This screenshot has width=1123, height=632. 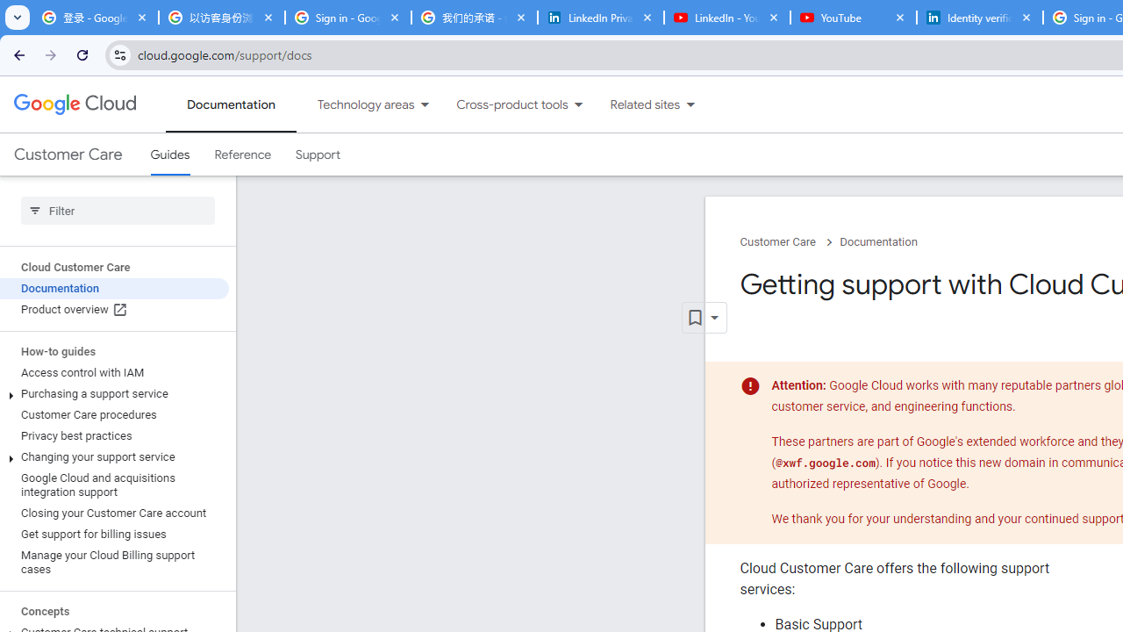 I want to click on Open dropdown, so click(x=704, y=318).